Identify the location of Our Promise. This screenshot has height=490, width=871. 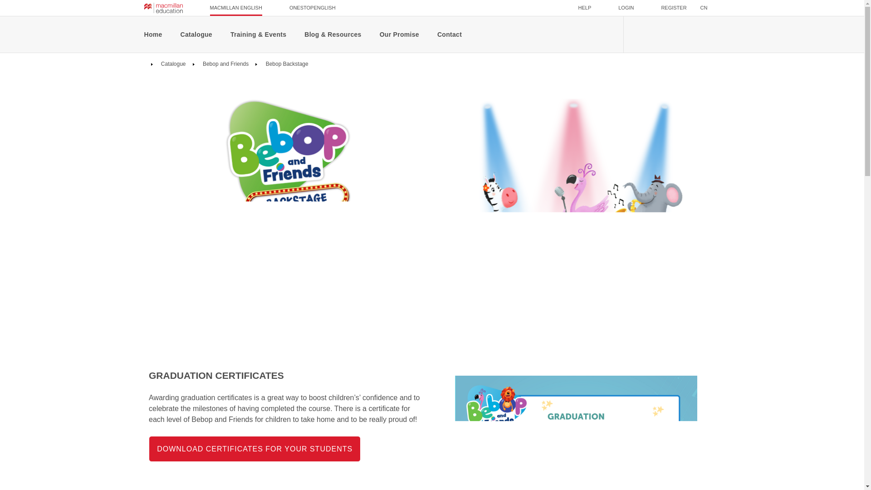
(399, 34).